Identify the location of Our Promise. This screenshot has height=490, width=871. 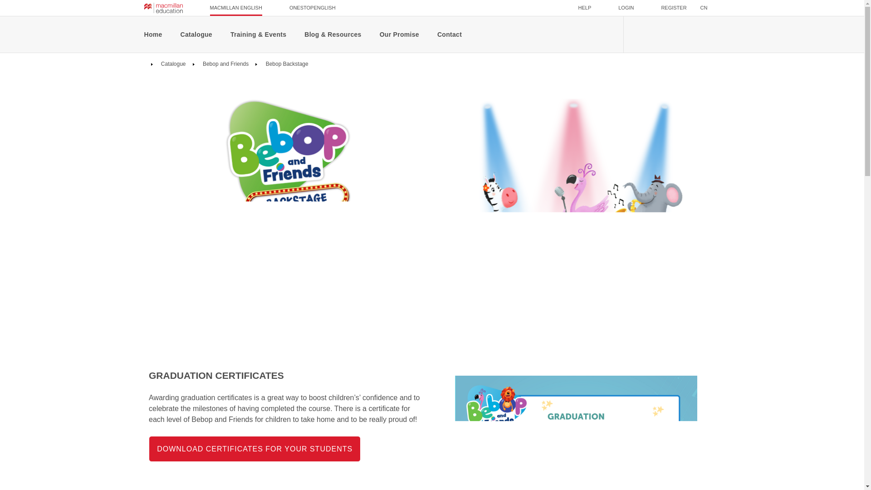
(399, 34).